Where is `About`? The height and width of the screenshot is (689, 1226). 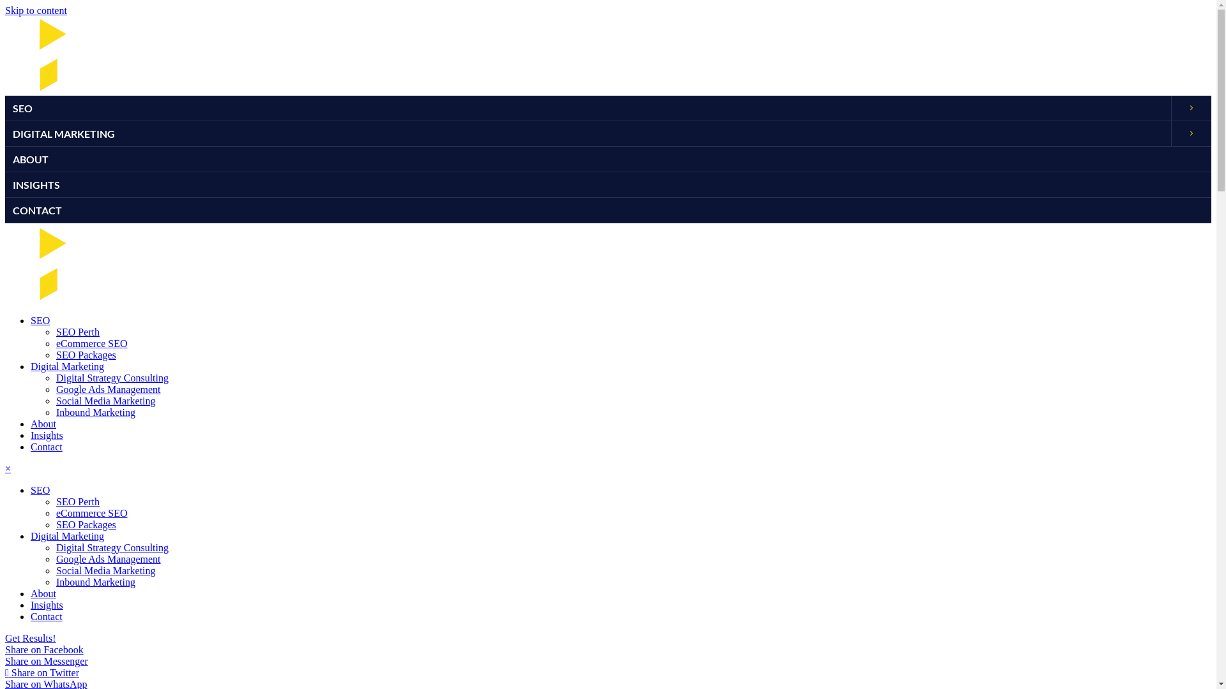 About is located at coordinates (43, 593).